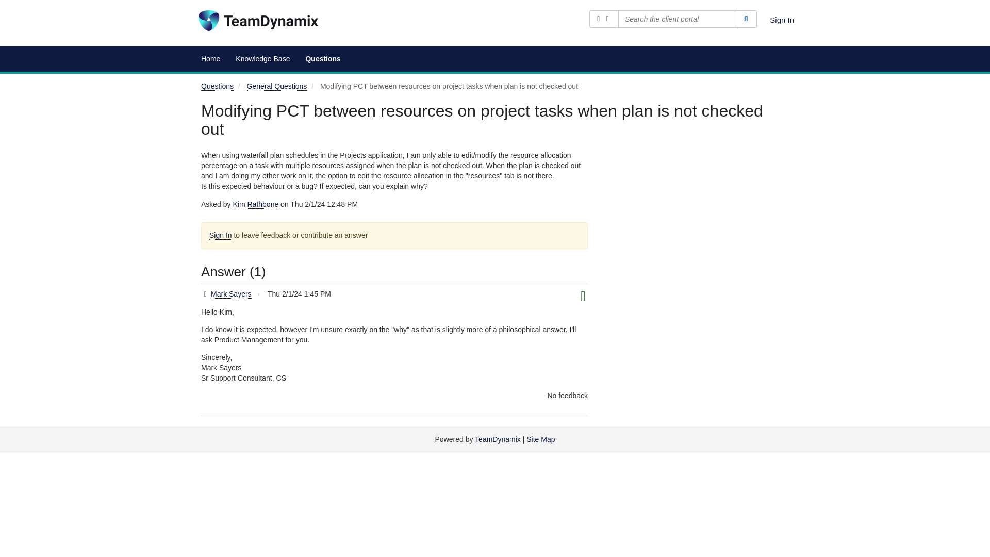  Describe the element at coordinates (255, 204) in the screenshot. I see `Kim Rathbone` at that location.